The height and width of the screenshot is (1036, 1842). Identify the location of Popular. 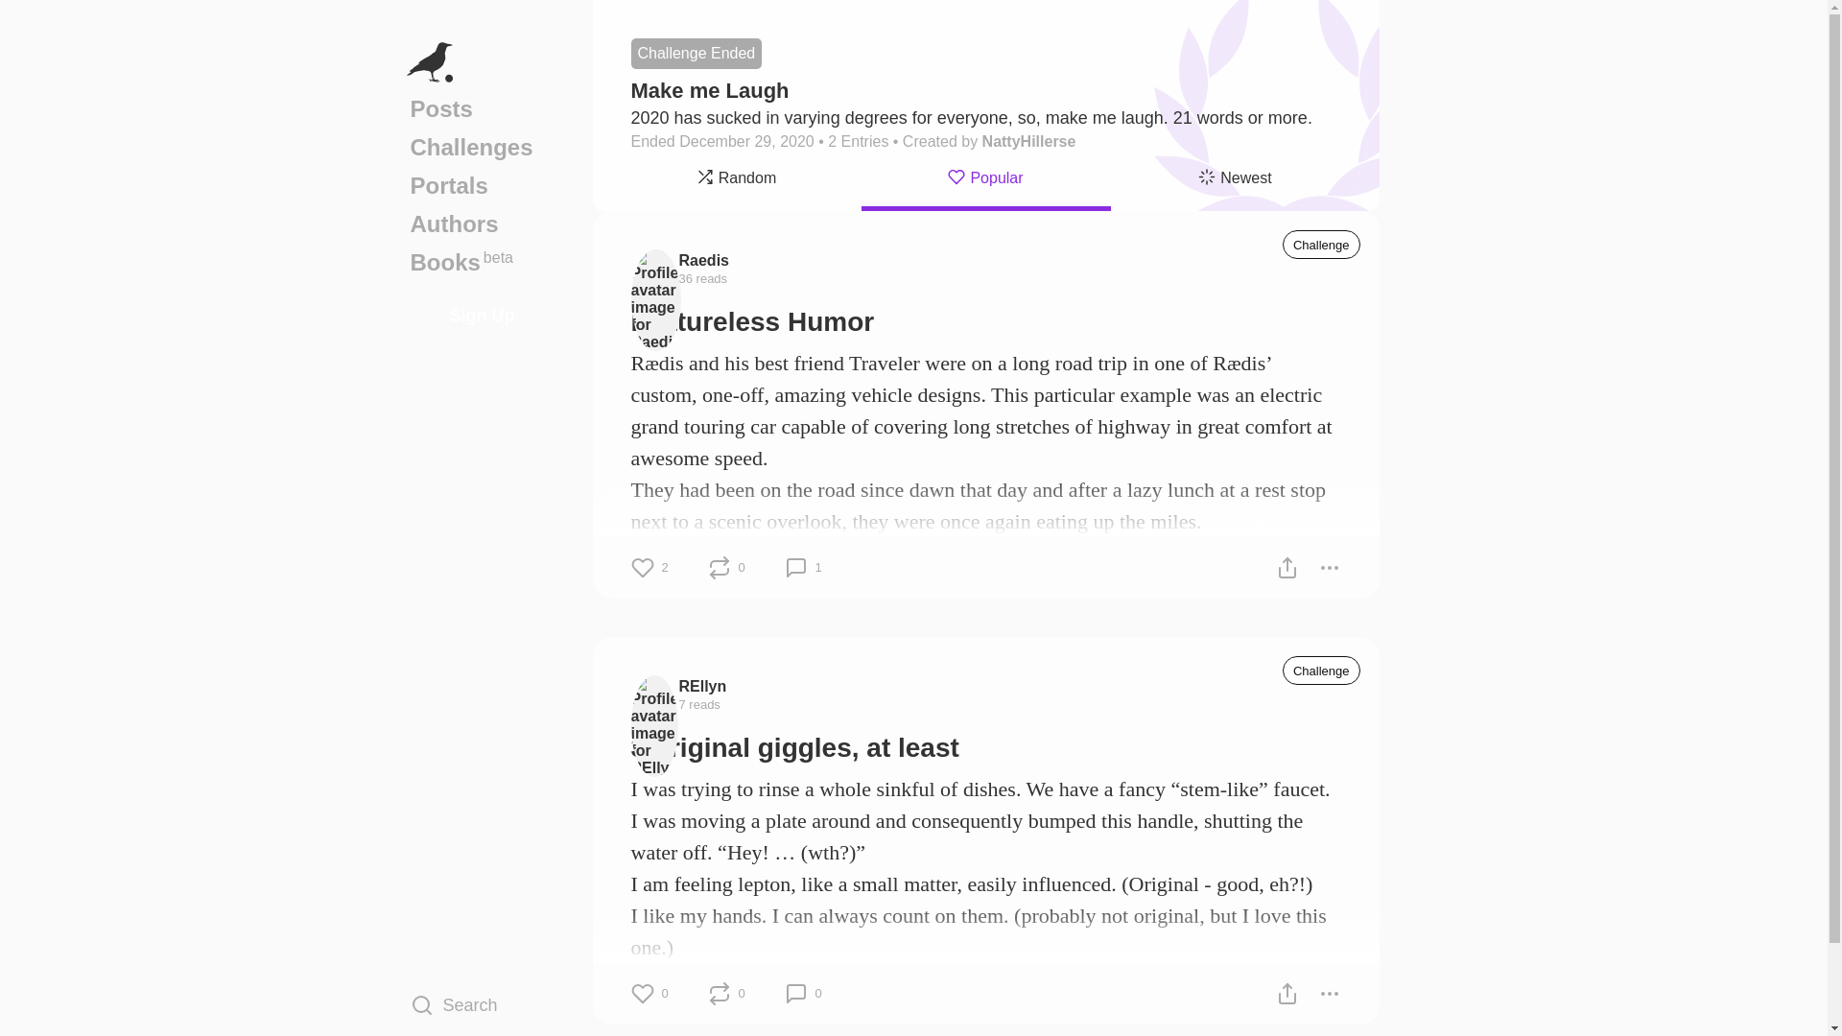
(986, 180).